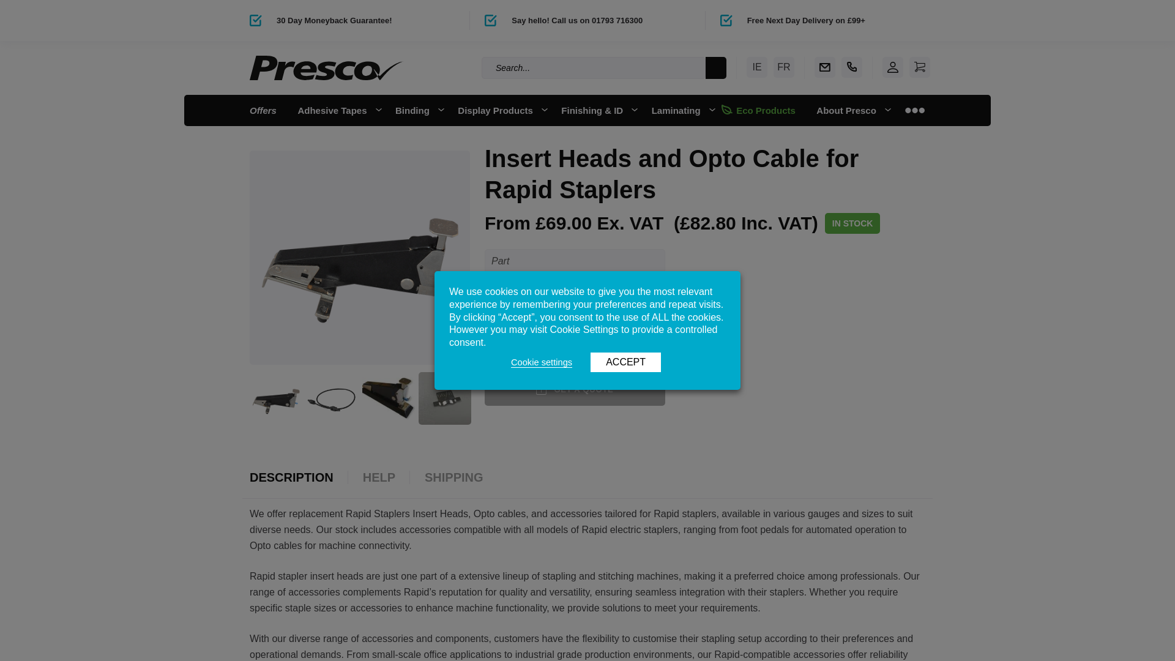  What do you see at coordinates (335, 110) in the screenshot?
I see `Adhesive Tapes` at bounding box center [335, 110].